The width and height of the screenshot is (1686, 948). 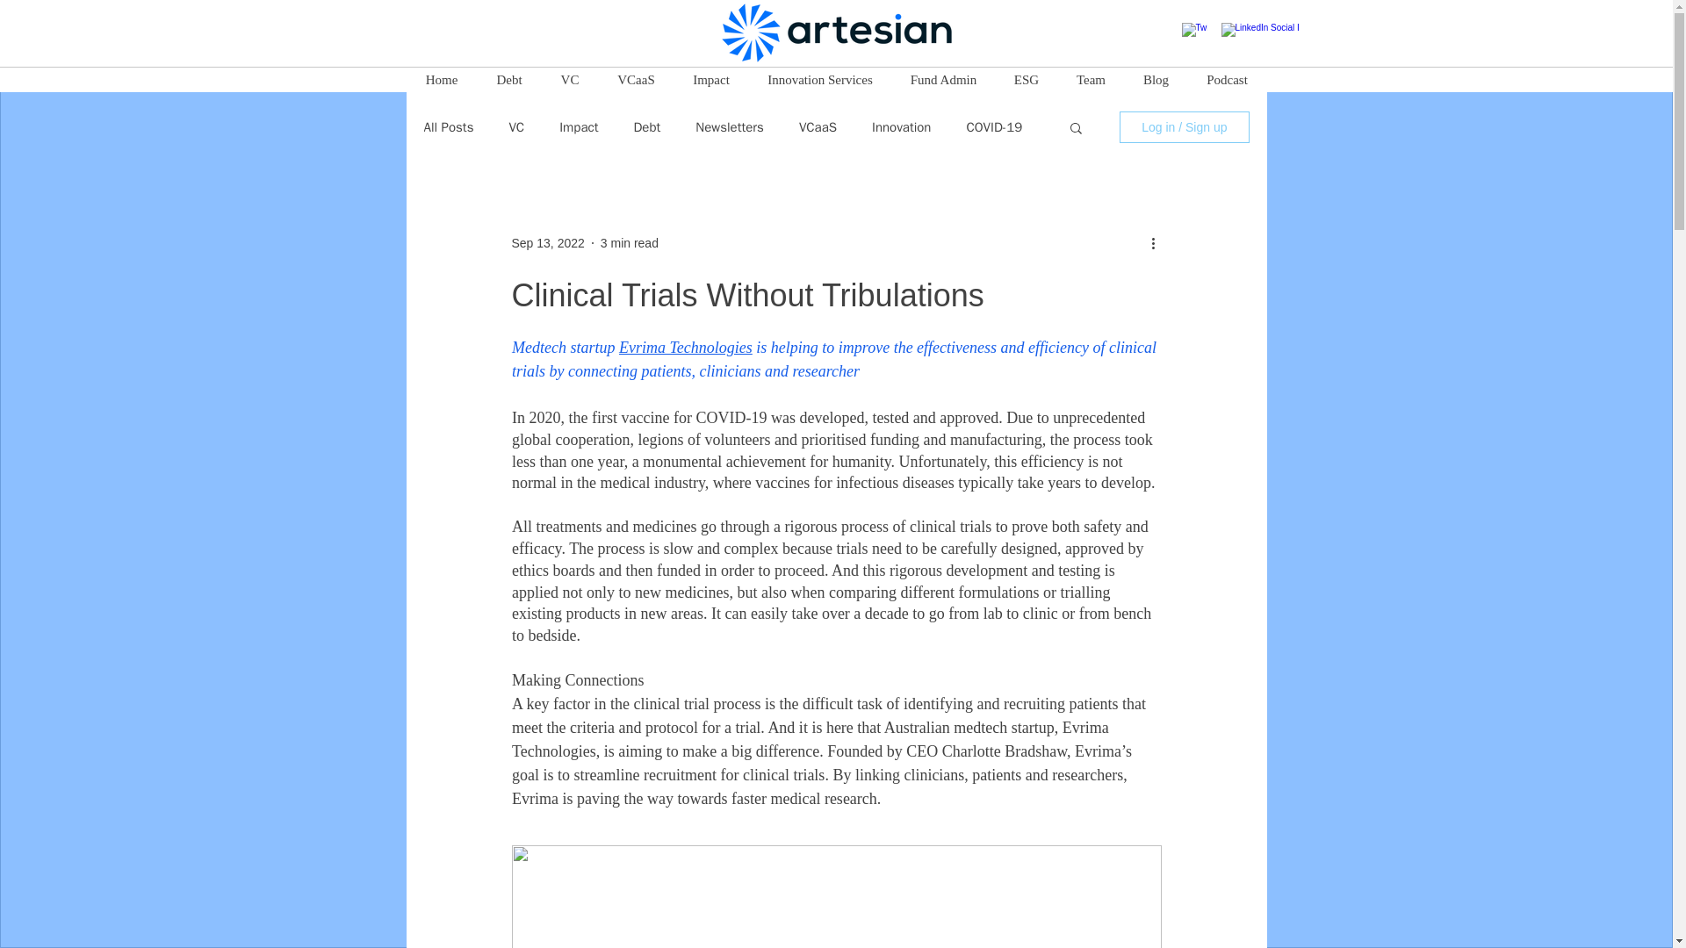 I want to click on Innovation, so click(x=901, y=128).